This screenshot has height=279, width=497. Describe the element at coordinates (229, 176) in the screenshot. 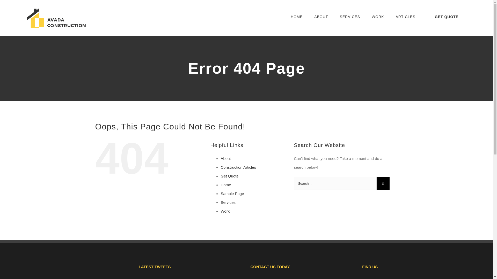

I see `Get Quote` at that location.